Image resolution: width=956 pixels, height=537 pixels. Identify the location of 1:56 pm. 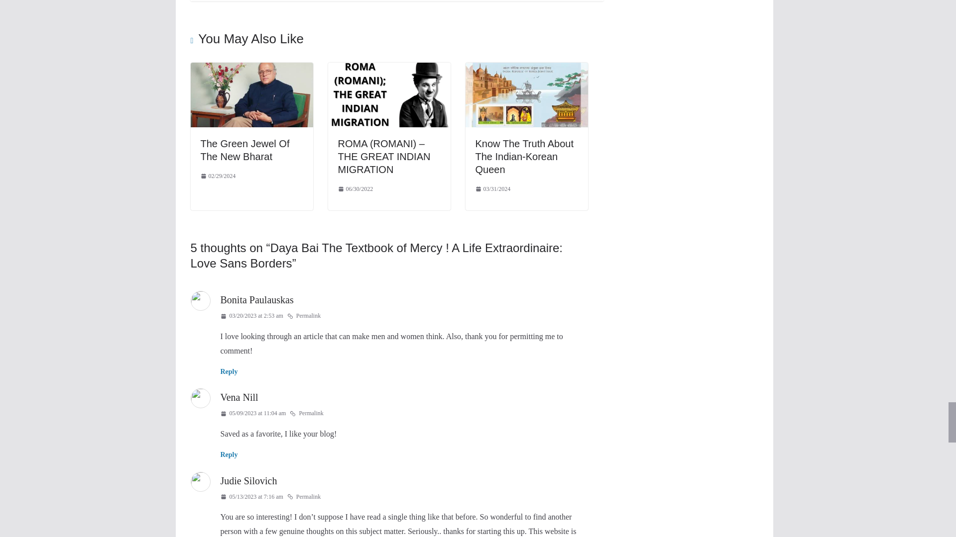
(217, 177).